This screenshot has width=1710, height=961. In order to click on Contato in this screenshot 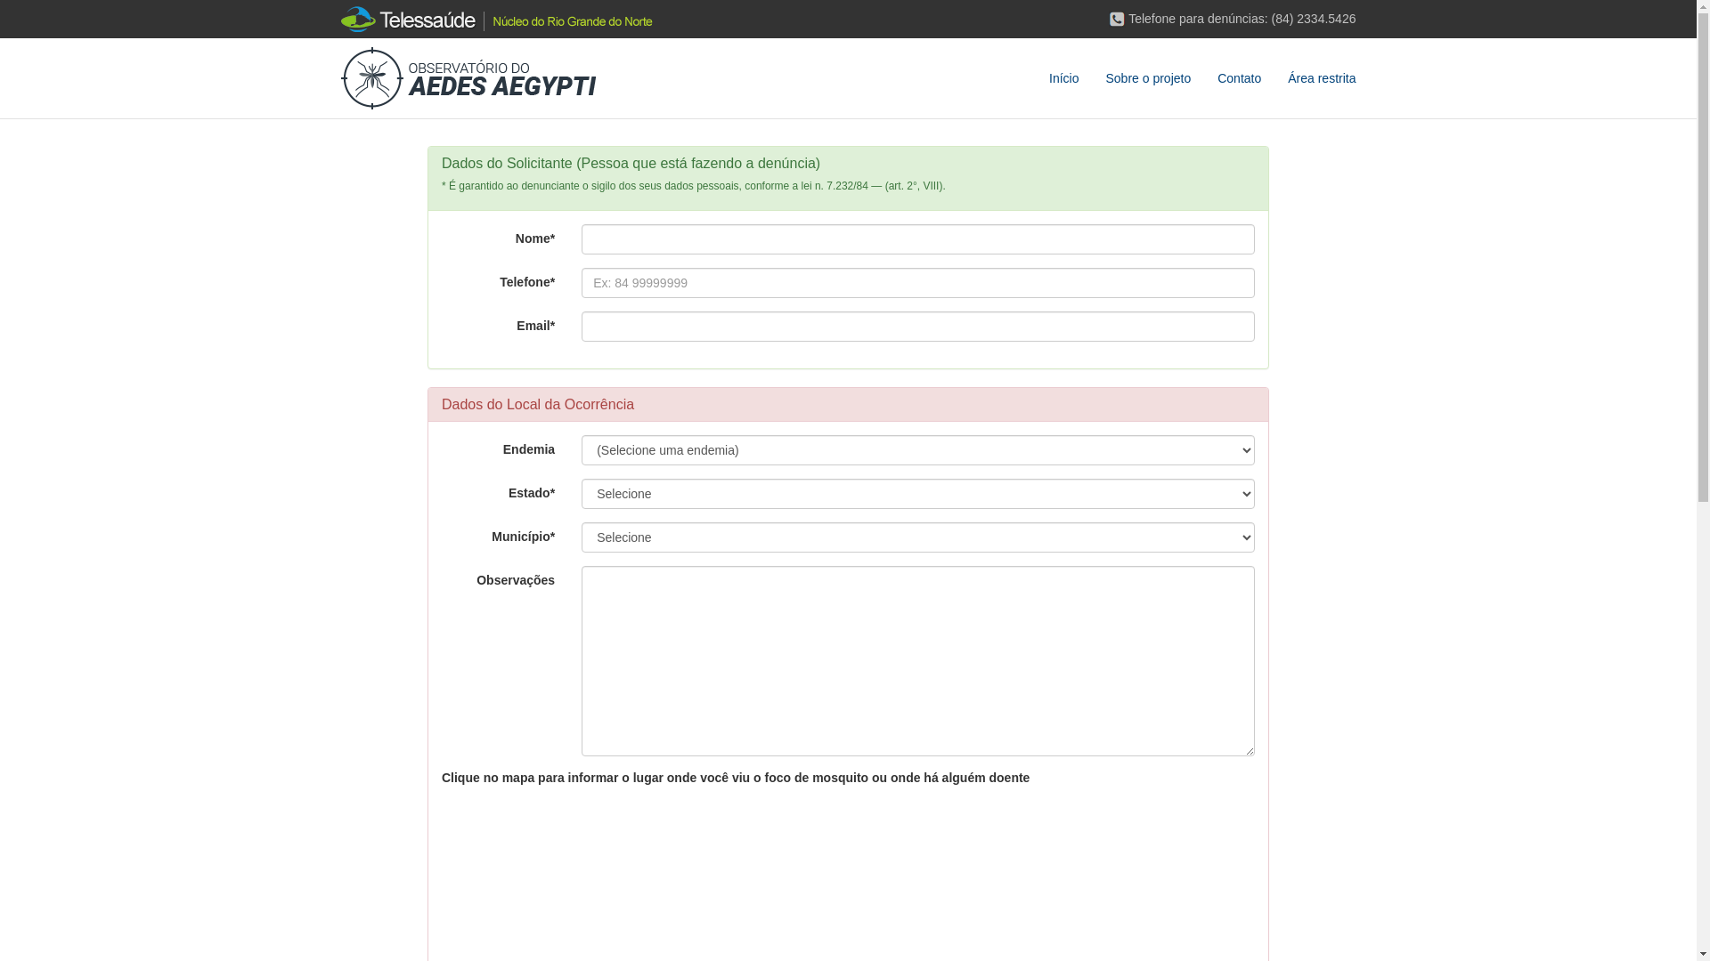, I will do `click(1240, 78)`.